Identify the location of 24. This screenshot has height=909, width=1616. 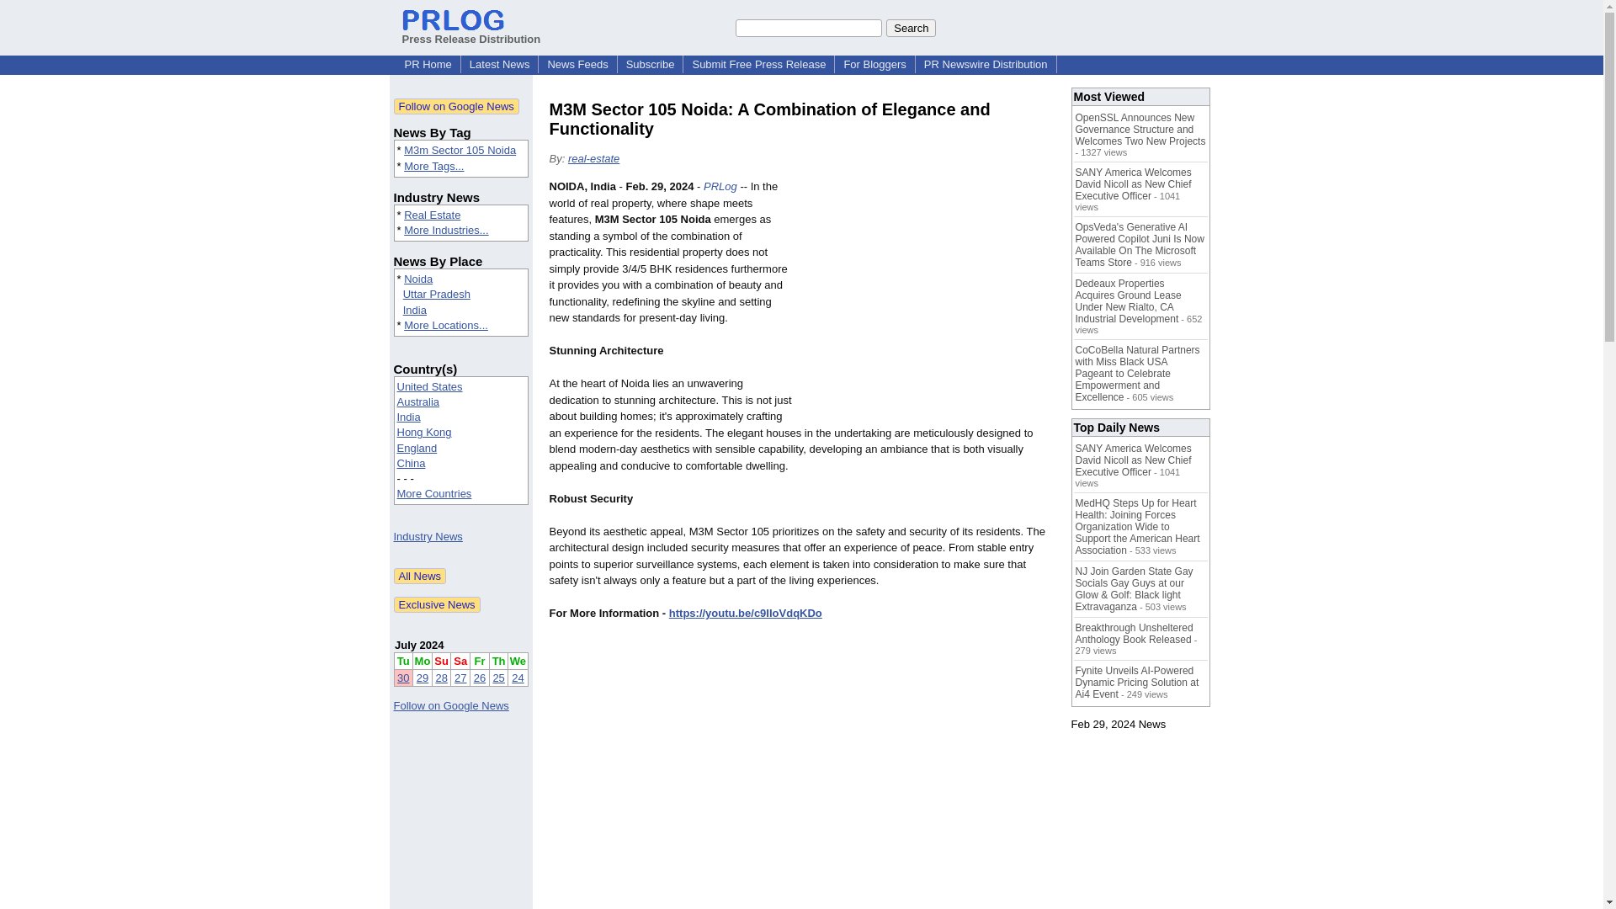
(518, 678).